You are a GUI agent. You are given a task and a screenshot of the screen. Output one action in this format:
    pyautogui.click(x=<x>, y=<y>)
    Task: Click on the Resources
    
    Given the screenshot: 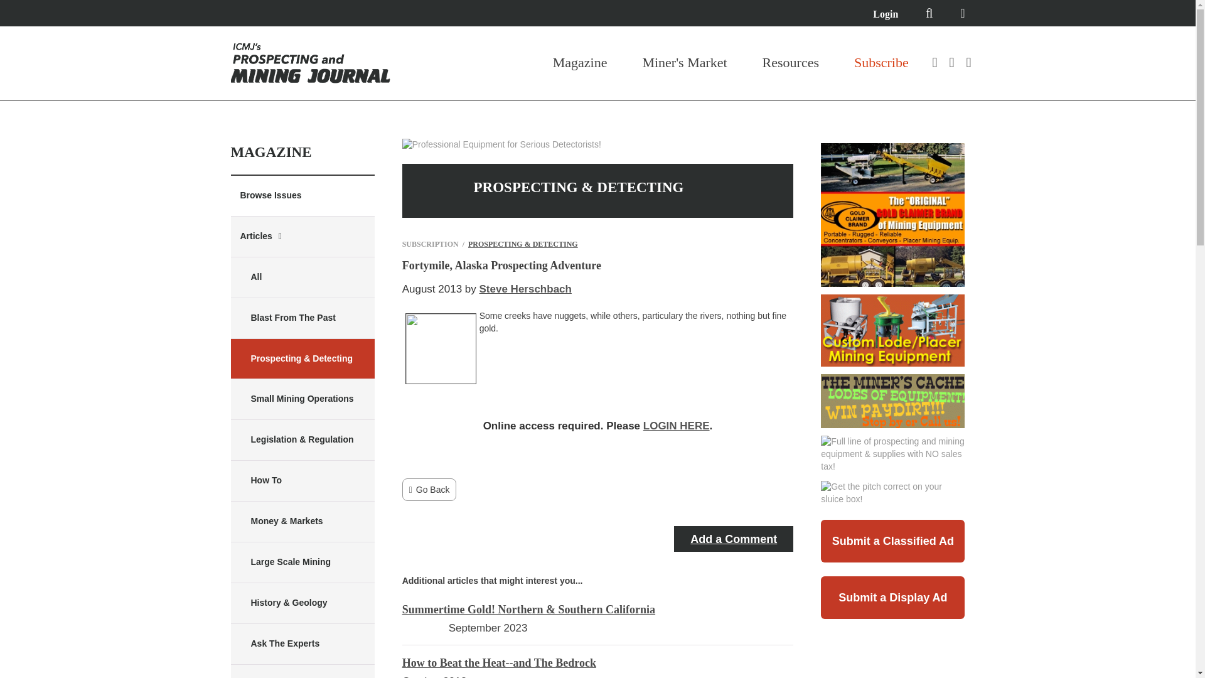 What is the action you would take?
    pyautogui.click(x=791, y=63)
    